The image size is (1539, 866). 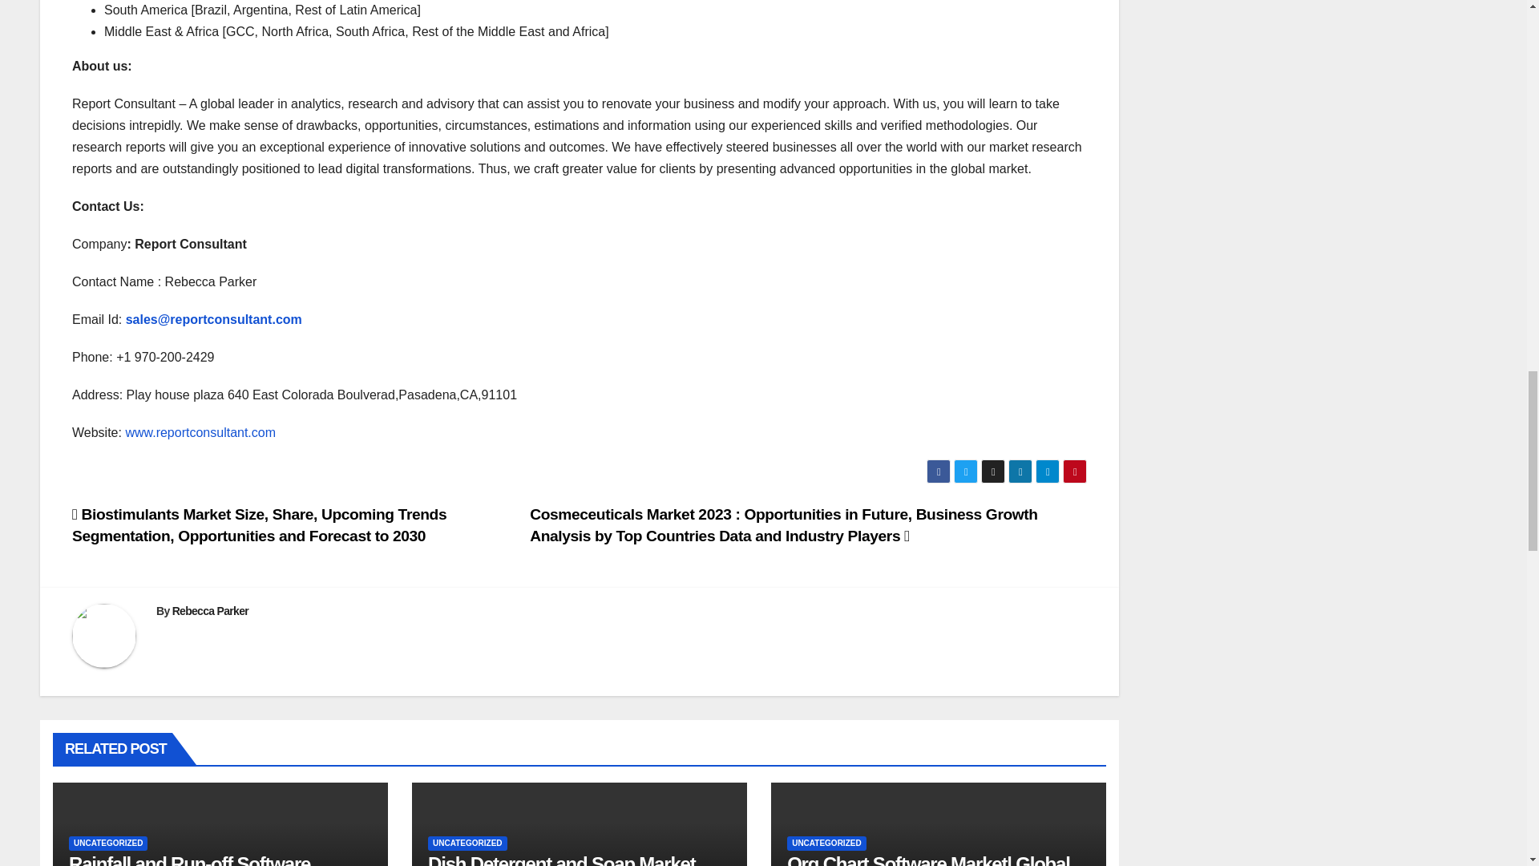 What do you see at coordinates (200, 432) in the screenshot?
I see `www.reportconsultant.com` at bounding box center [200, 432].